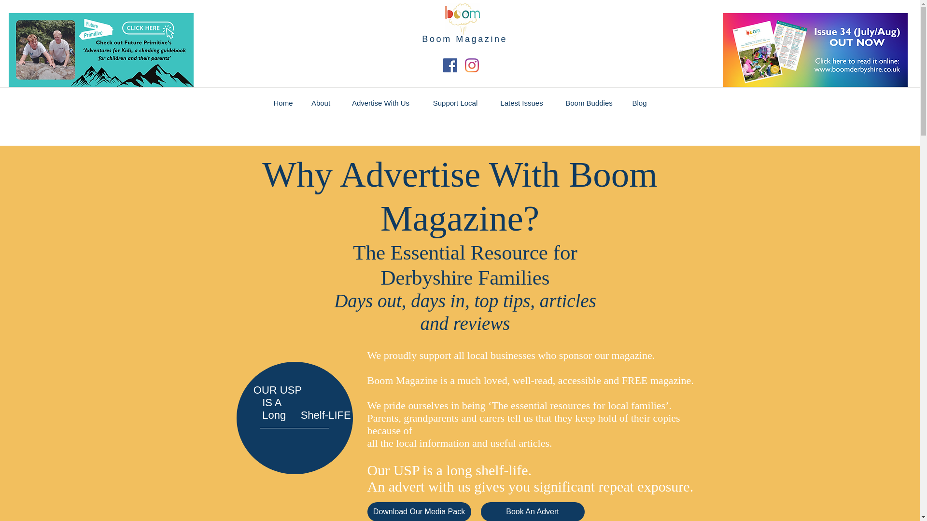 This screenshot has height=521, width=927. What do you see at coordinates (283, 103) in the screenshot?
I see `Home` at bounding box center [283, 103].